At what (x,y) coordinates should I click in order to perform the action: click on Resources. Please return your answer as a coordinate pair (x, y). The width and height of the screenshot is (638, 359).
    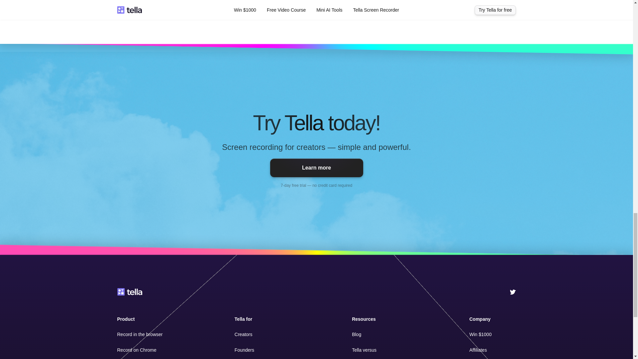
    Looking at the image, I should click on (364, 319).